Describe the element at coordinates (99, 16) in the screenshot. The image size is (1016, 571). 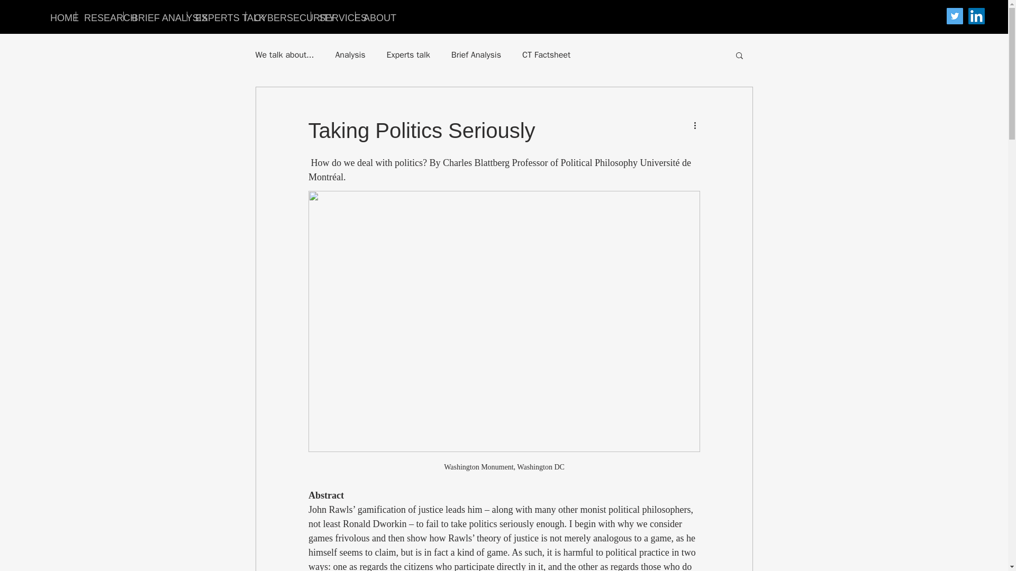
I see `RESEARCH` at that location.